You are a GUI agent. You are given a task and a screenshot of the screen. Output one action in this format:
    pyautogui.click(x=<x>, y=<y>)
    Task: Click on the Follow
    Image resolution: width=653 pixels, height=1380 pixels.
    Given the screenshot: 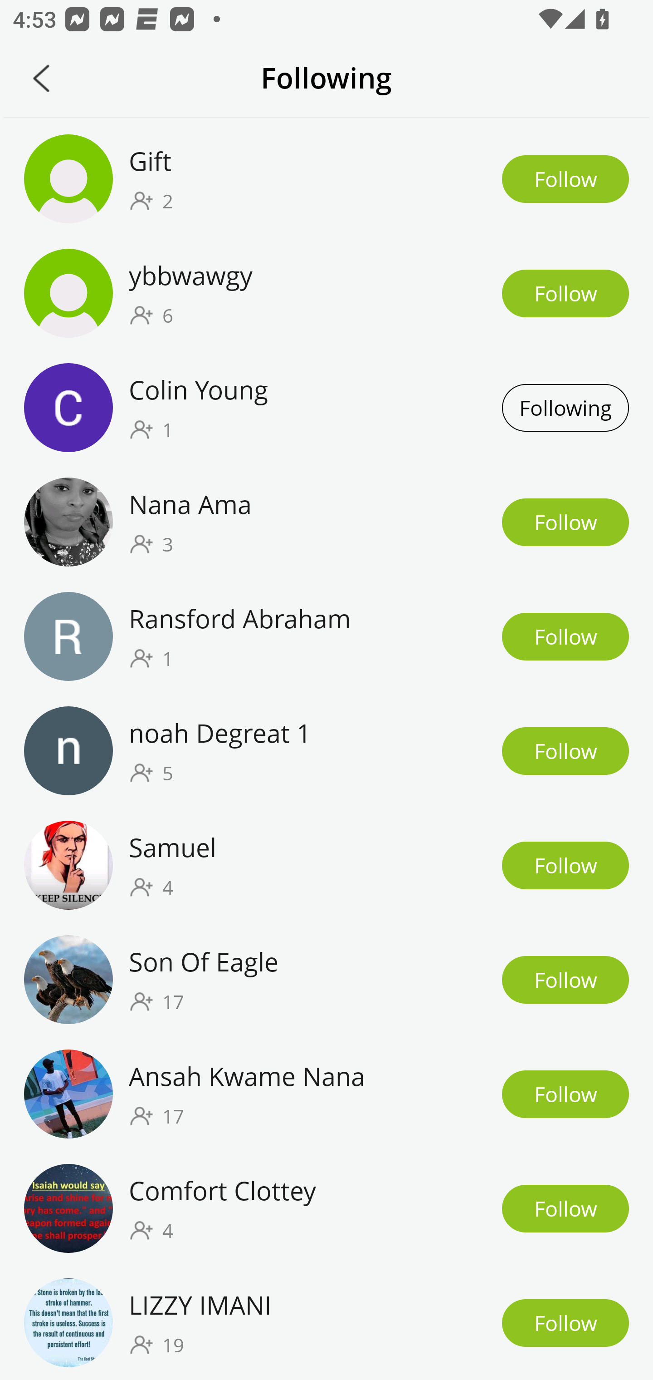 What is the action you would take?
    pyautogui.click(x=565, y=178)
    